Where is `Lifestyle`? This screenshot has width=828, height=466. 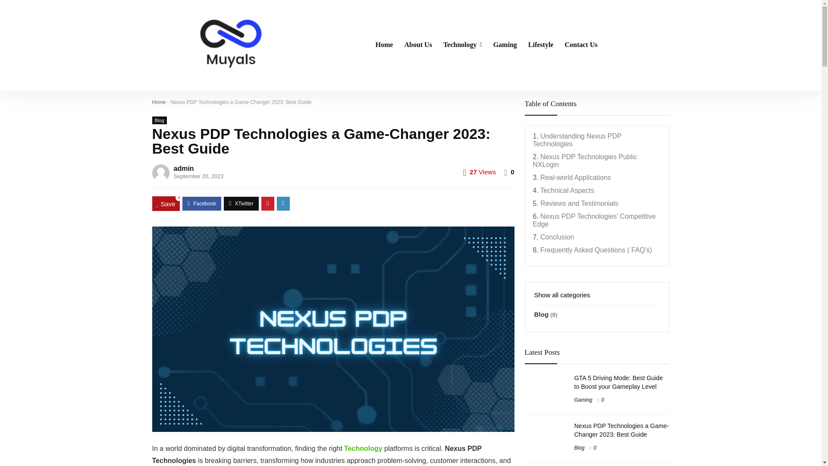
Lifestyle is located at coordinates (541, 45).